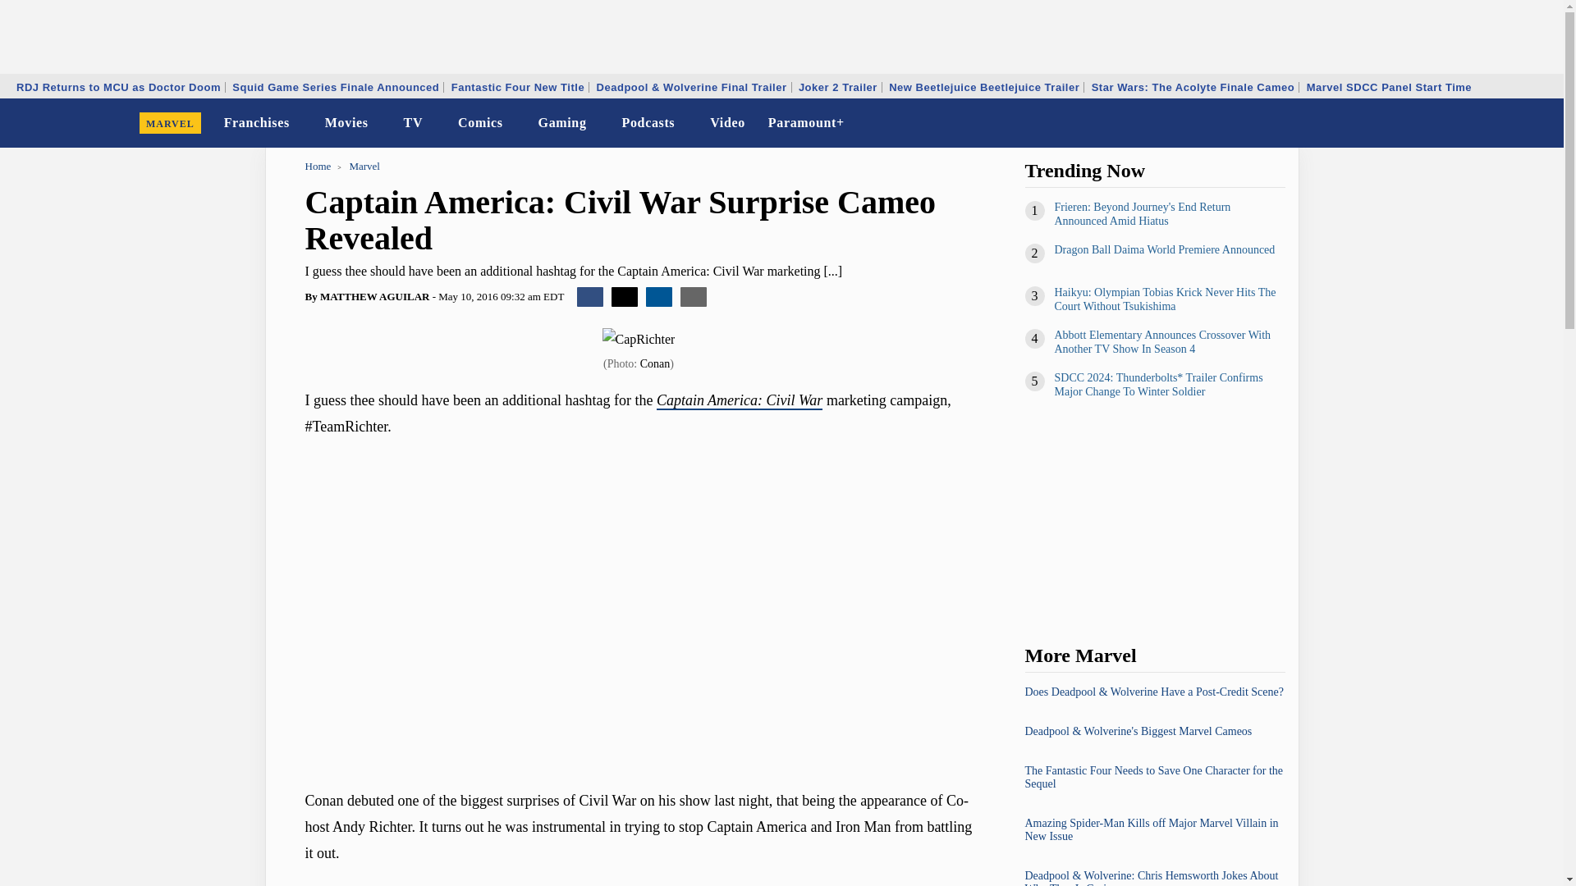  I want to click on Fantastic Four New Title, so click(519, 87).